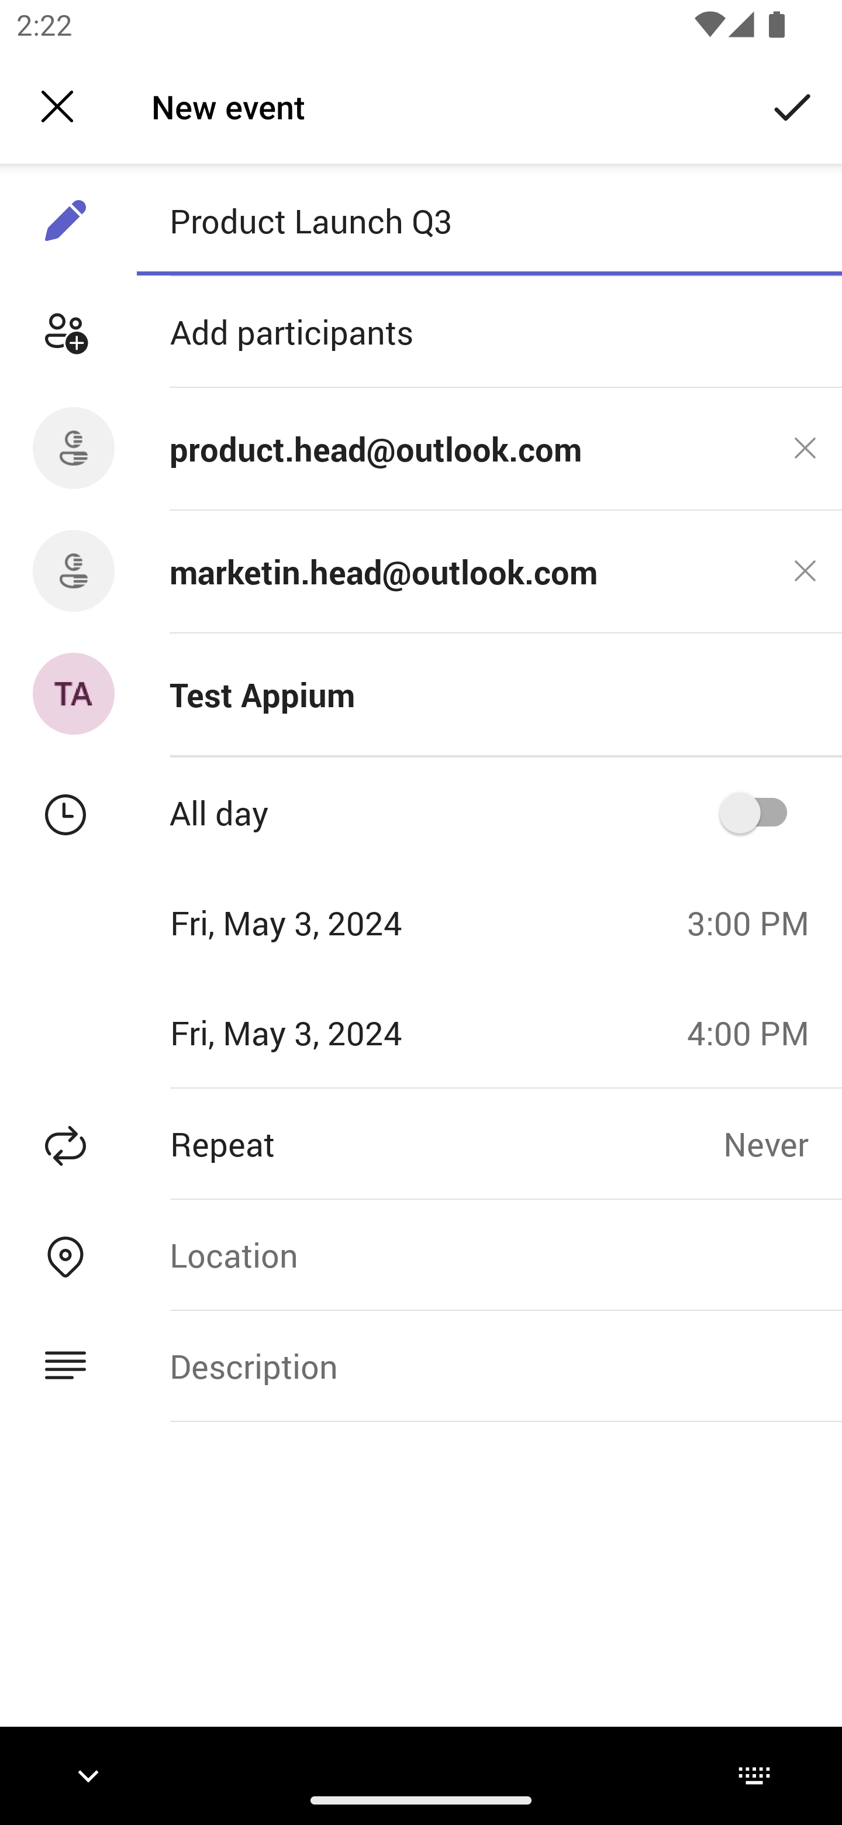 The height and width of the screenshot is (1825, 842). What do you see at coordinates (361, 1143) in the screenshot?
I see `Repeat` at bounding box center [361, 1143].